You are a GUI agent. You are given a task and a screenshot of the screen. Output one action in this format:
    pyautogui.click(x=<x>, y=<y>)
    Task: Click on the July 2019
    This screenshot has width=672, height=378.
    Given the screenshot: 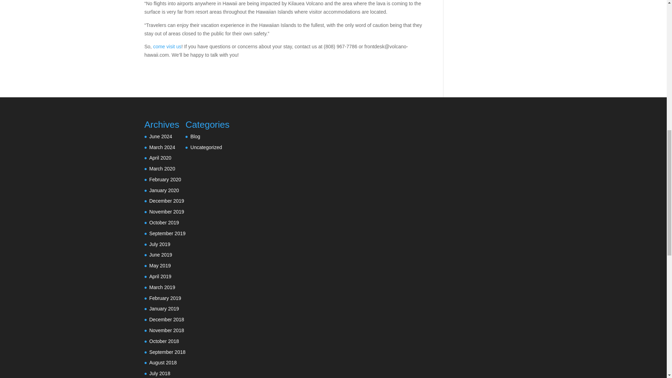 What is the action you would take?
    pyautogui.click(x=160, y=244)
    